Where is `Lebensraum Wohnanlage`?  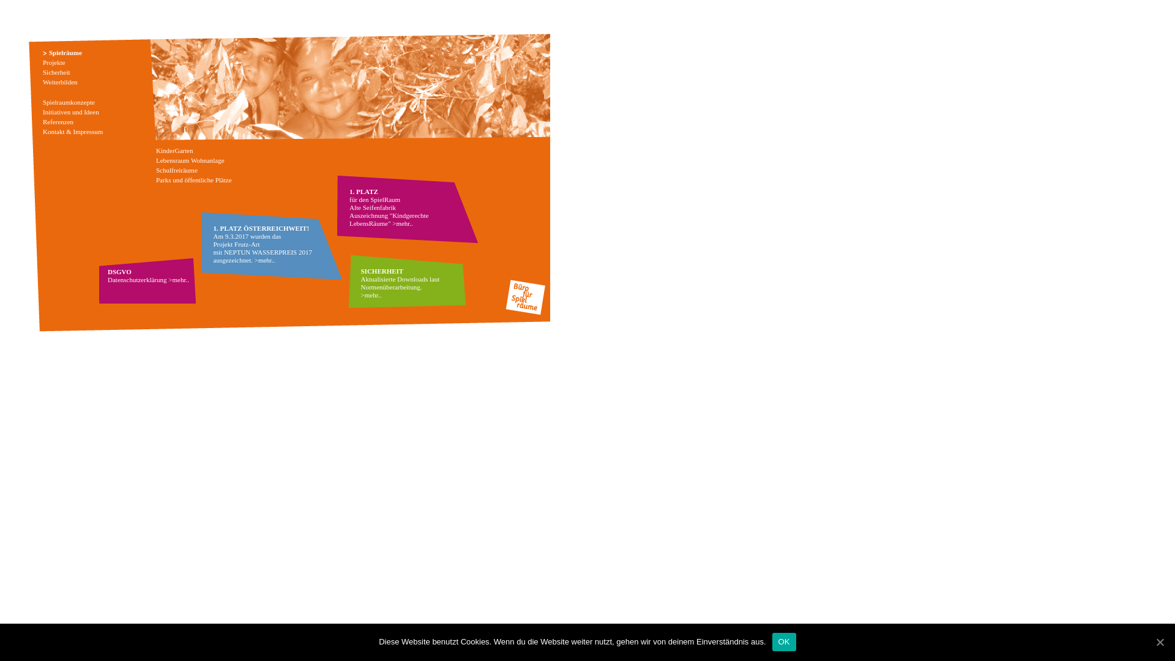
Lebensraum Wohnanlage is located at coordinates (190, 160).